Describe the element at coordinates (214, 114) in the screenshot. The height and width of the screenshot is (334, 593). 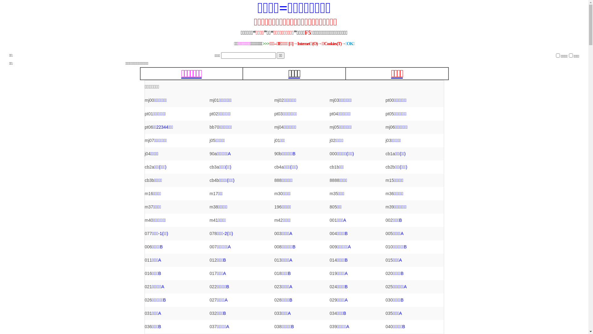
I see `pt02` at that location.